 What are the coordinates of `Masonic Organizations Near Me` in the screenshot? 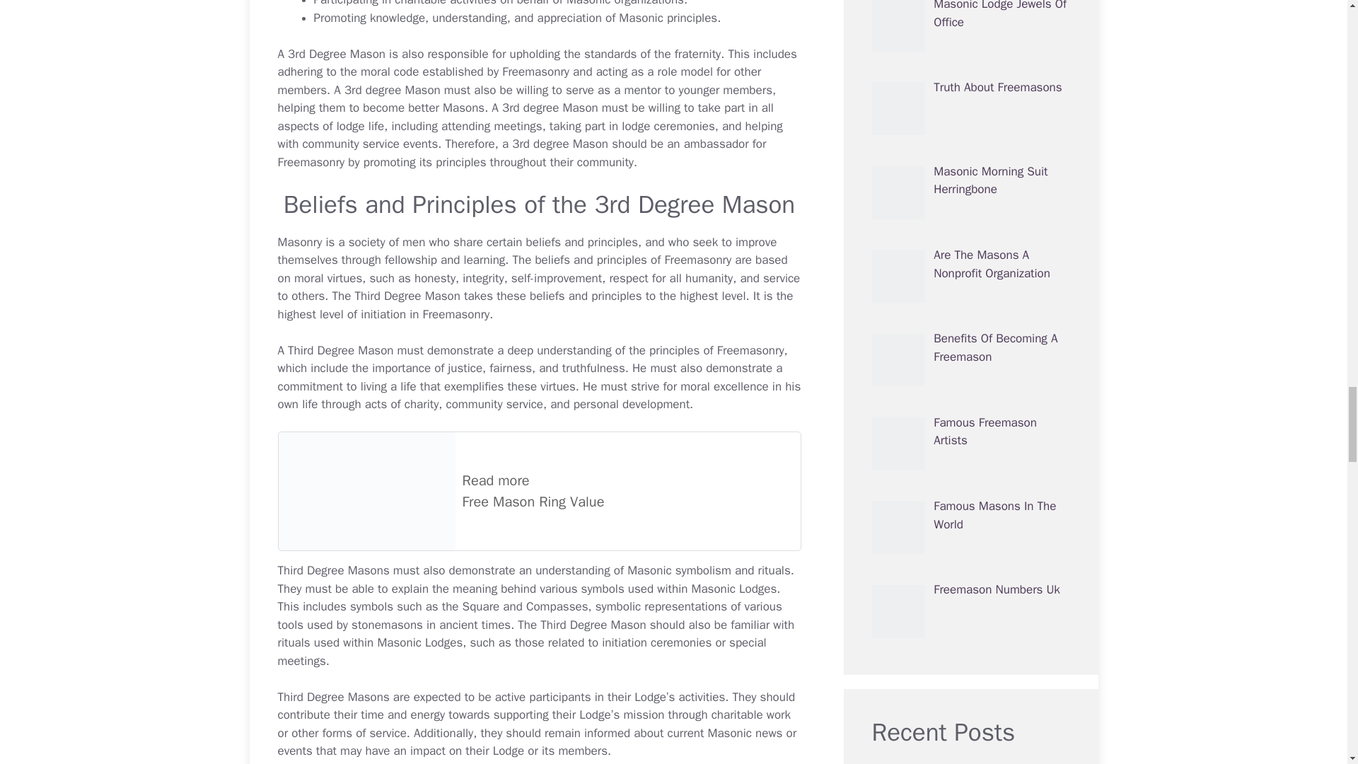 It's located at (625, 3).